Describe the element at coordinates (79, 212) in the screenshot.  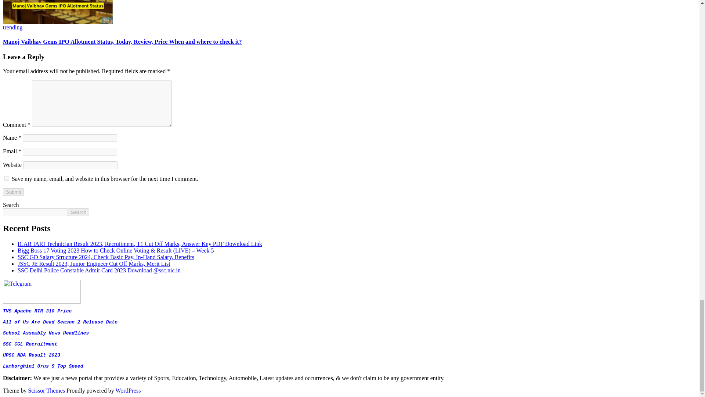
I see `Search` at that location.